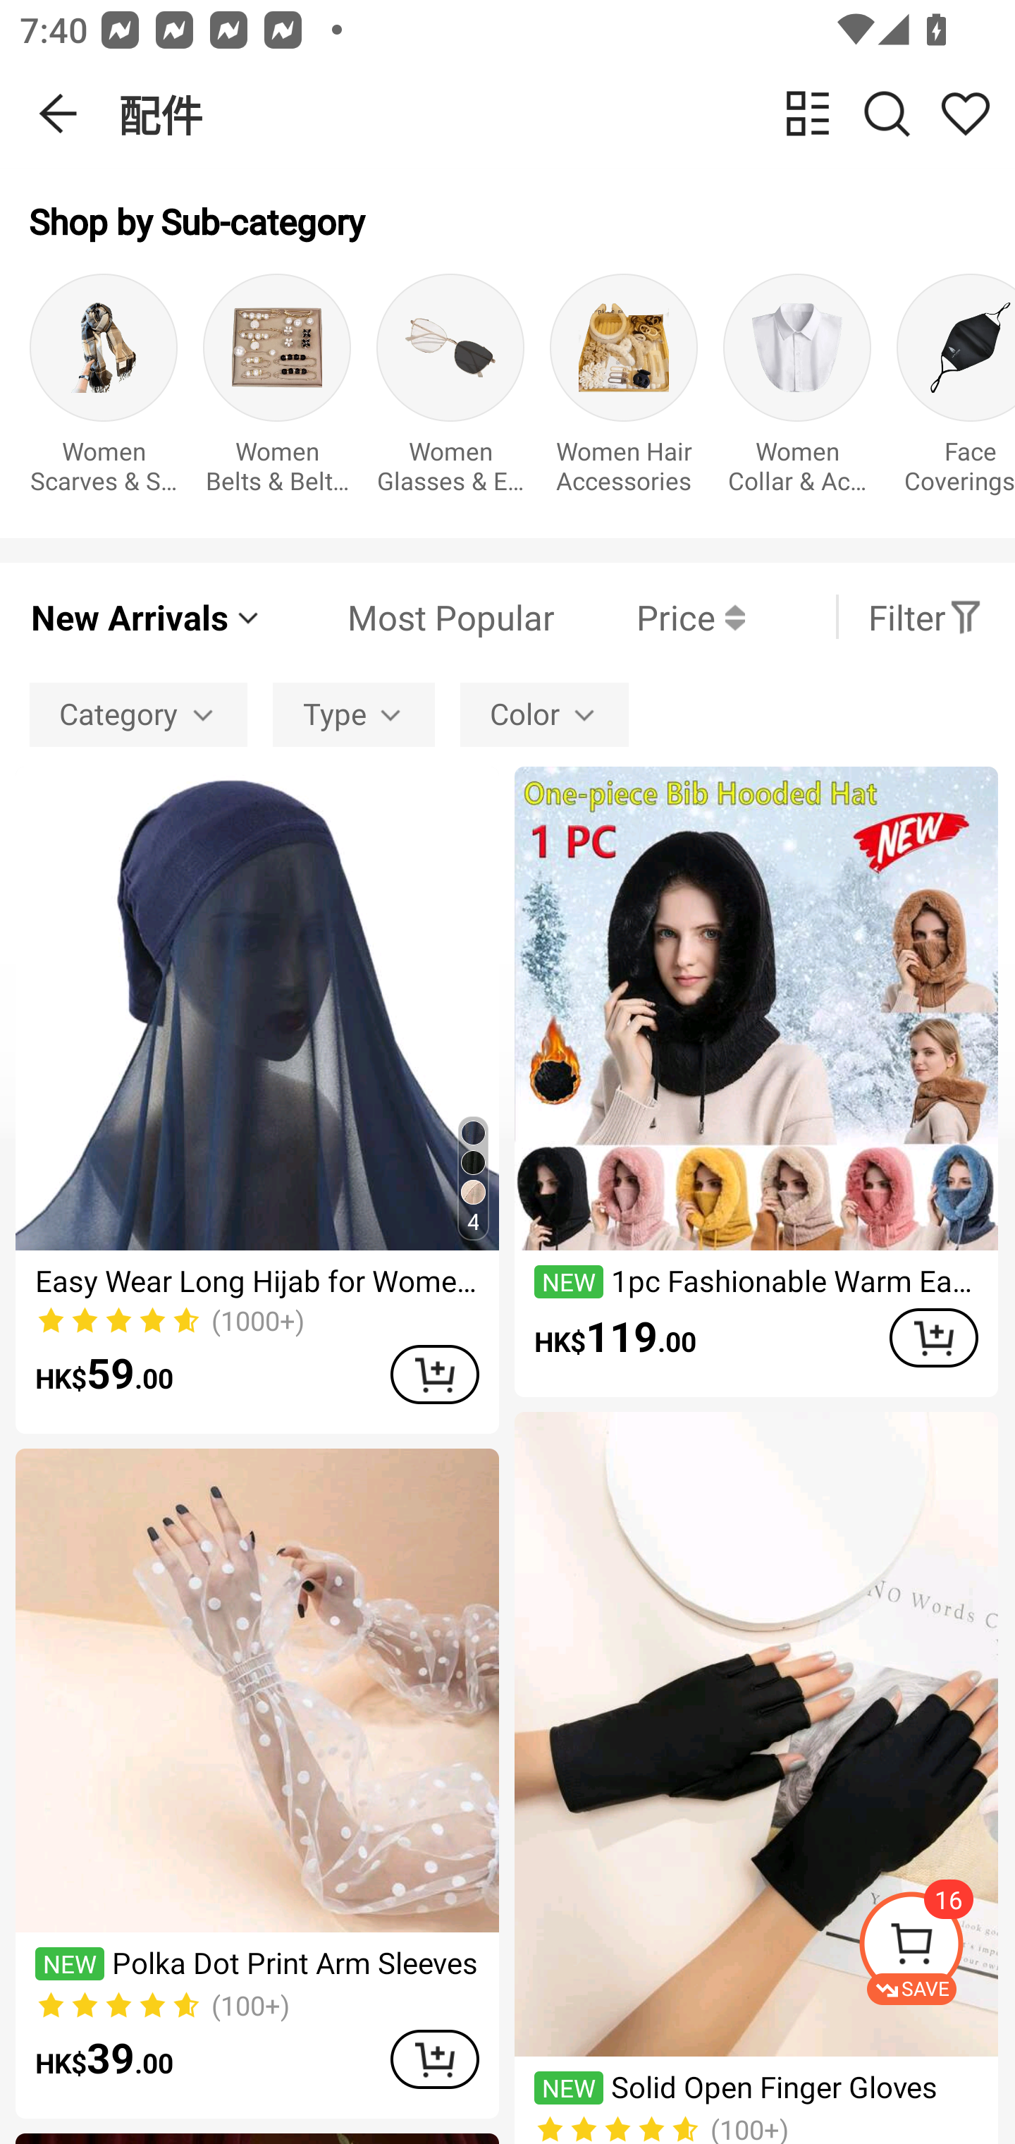 The height and width of the screenshot is (2144, 1015). Describe the element at coordinates (103, 391) in the screenshot. I see `Women Scarves & Scarf Accessories` at that location.